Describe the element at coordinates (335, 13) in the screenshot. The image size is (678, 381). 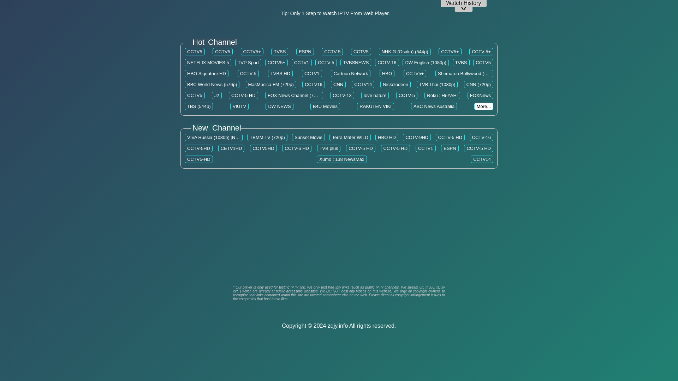
I see `Tip: Only 1 Step to Watch IPTV From Web Player.` at that location.